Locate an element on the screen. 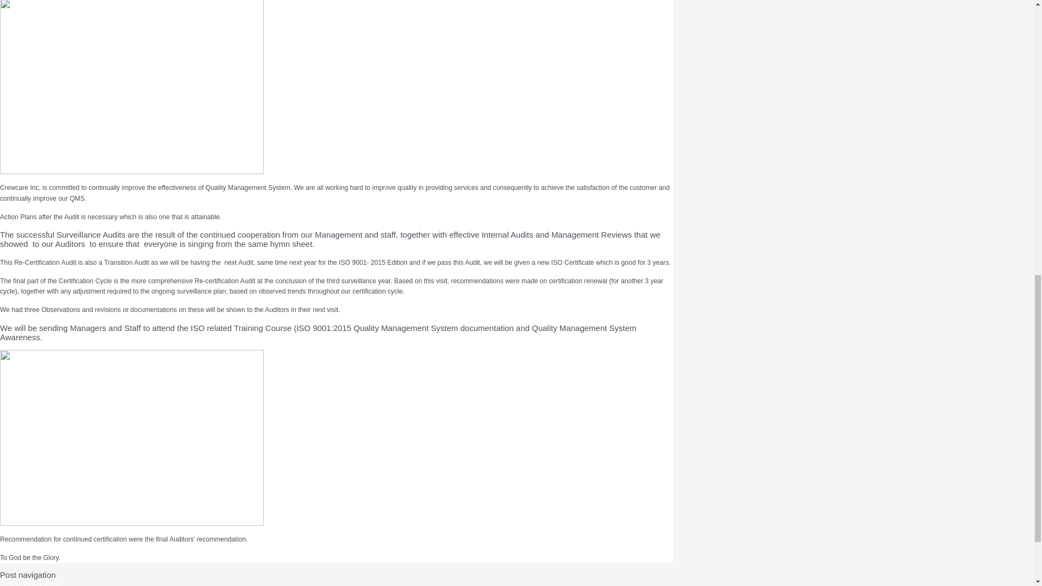  Christmas Party 2016 is located at coordinates (30, 583).